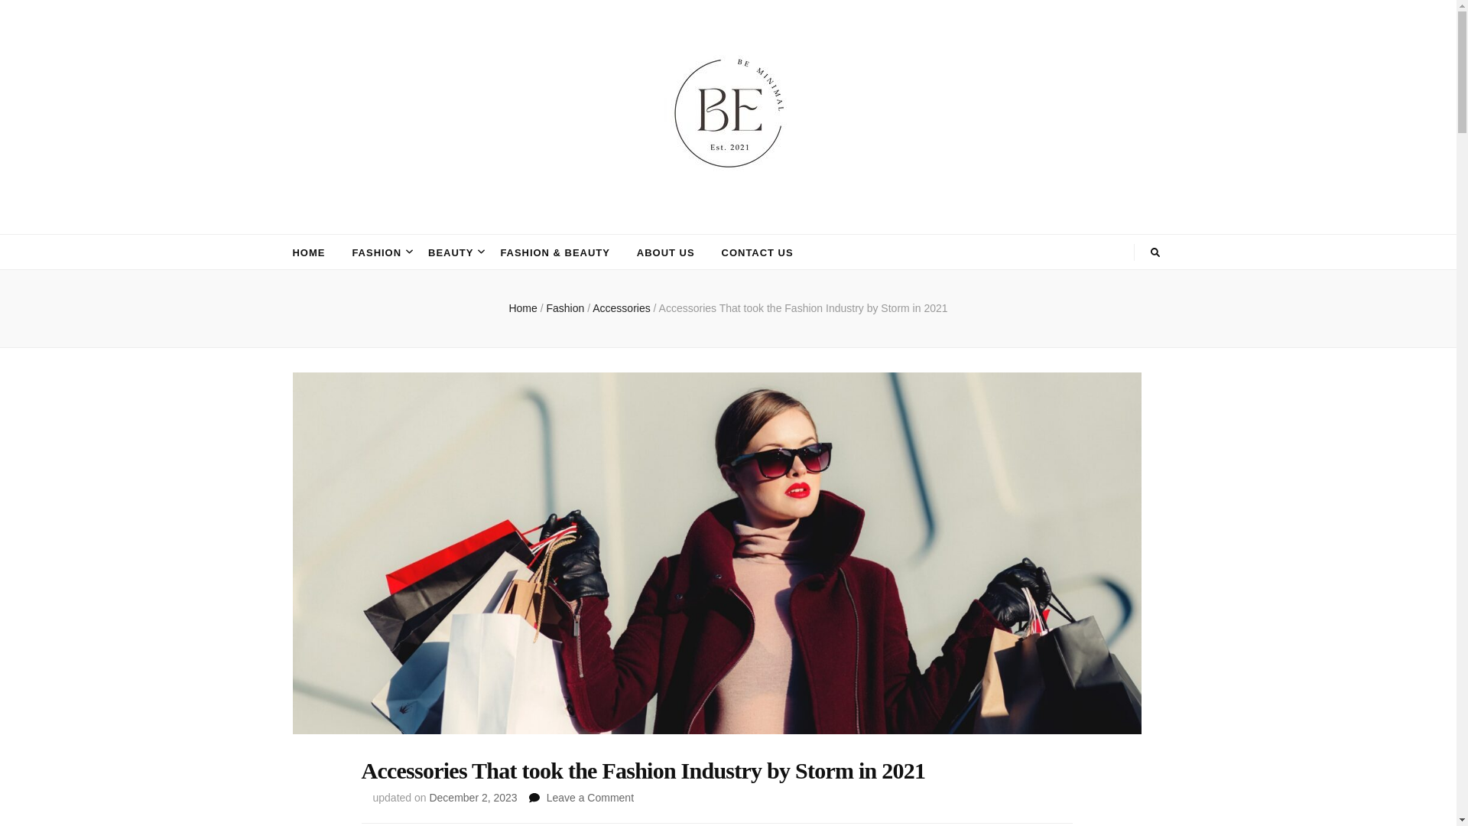 The image size is (1468, 826). I want to click on CONTACT US, so click(758, 252).